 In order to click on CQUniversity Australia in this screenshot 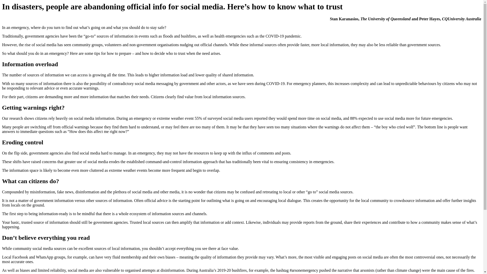, I will do `click(461, 19)`.